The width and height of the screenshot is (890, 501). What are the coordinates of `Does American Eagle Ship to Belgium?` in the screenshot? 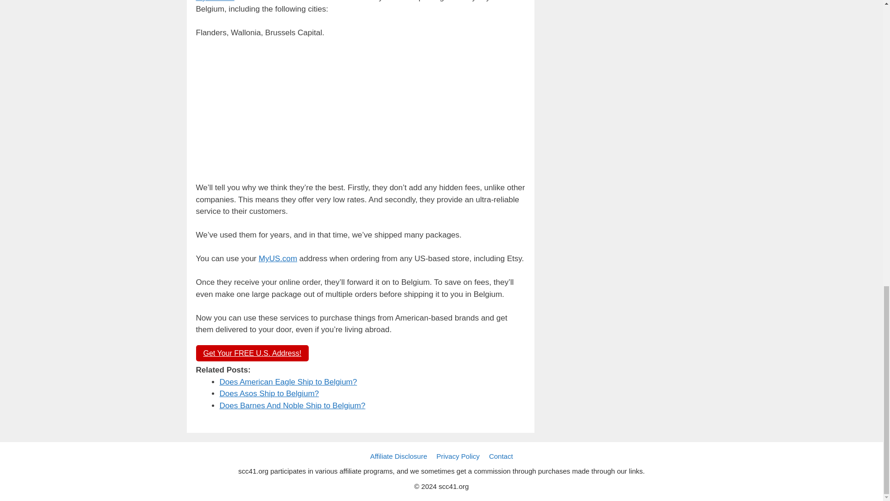 It's located at (288, 382).